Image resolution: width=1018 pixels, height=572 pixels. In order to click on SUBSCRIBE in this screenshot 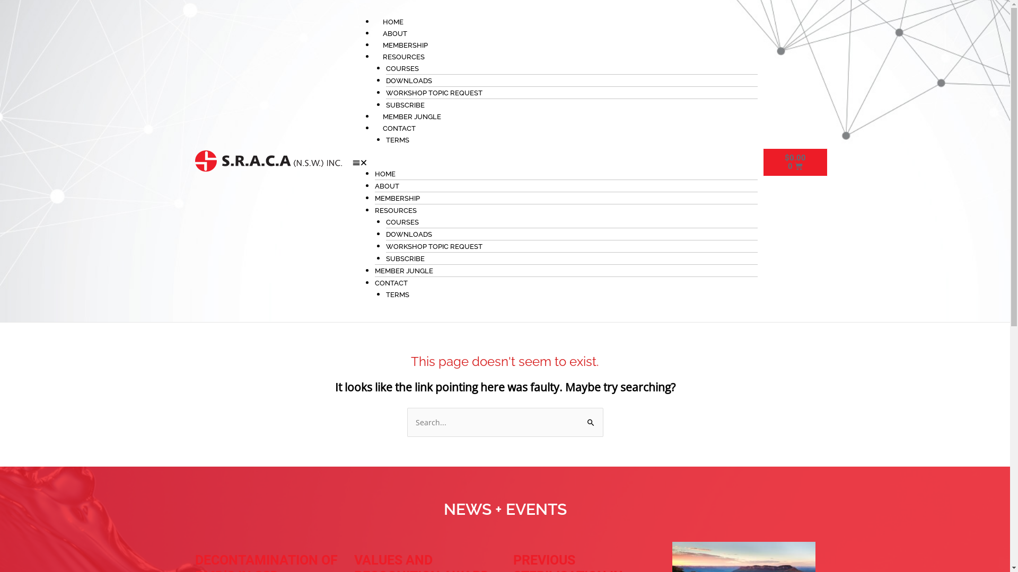, I will do `click(405, 258)`.